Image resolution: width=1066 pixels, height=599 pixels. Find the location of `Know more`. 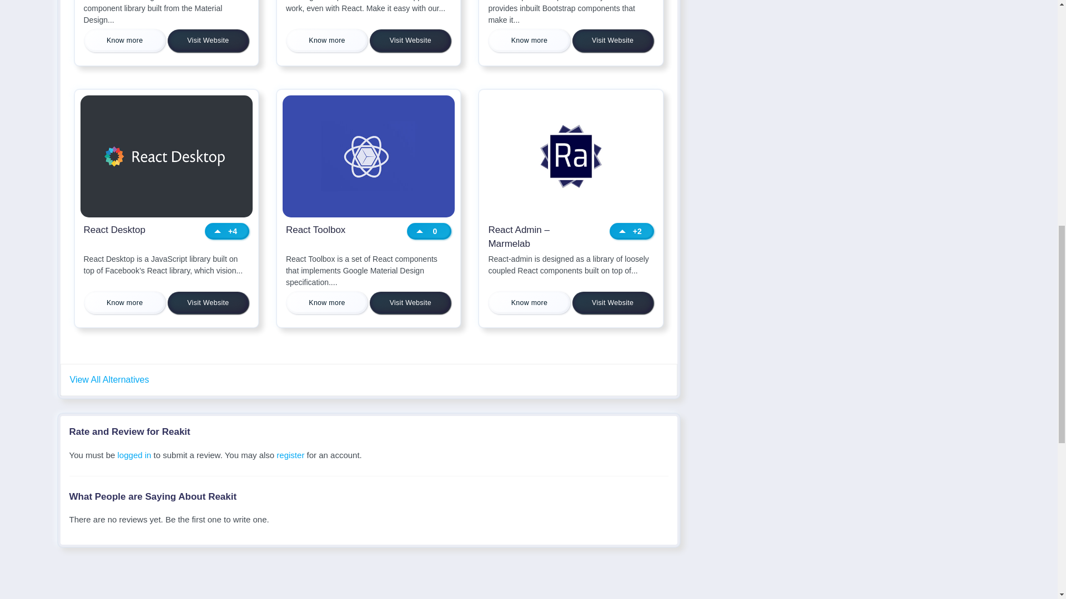

Know more is located at coordinates (124, 40).